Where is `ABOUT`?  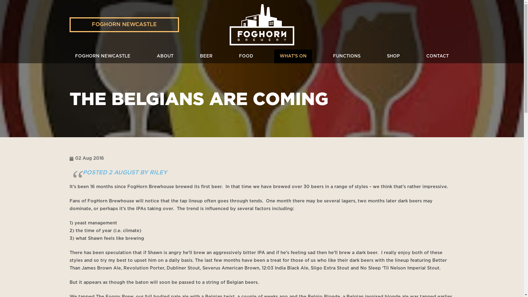 ABOUT is located at coordinates (165, 56).